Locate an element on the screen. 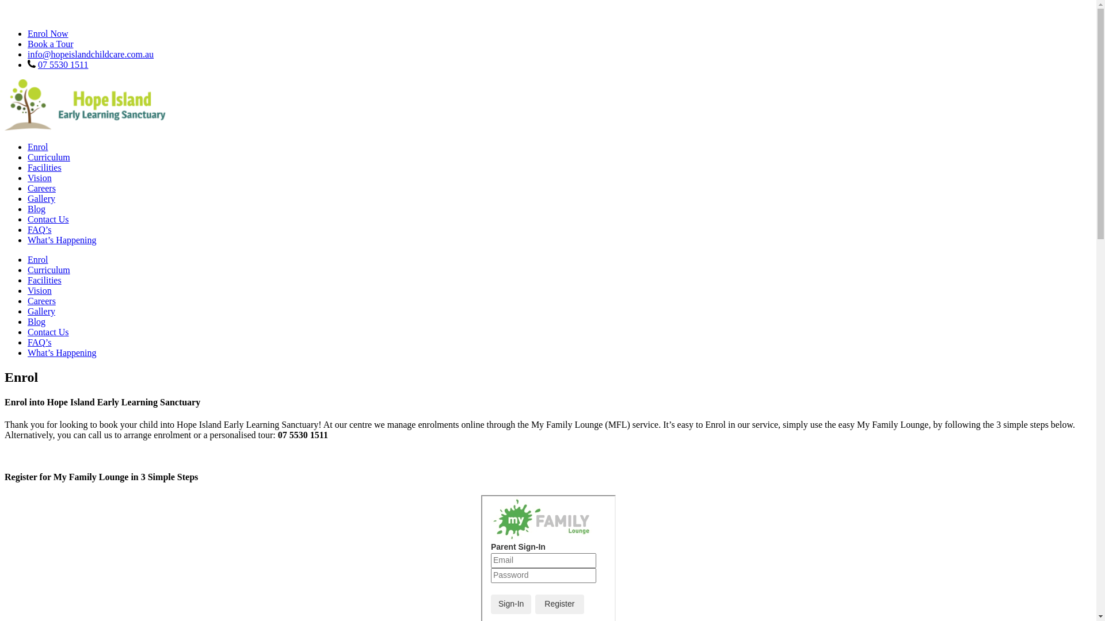  Blog is located at coordinates (37, 322).